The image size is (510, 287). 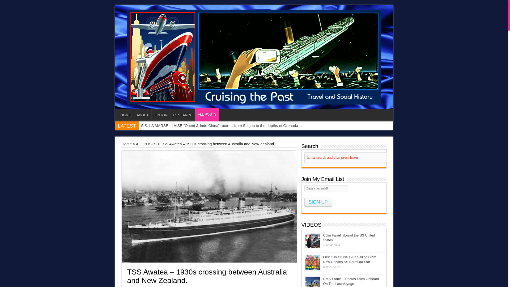 What do you see at coordinates (345, 157) in the screenshot?
I see `Enter search and then press Enter` at bounding box center [345, 157].